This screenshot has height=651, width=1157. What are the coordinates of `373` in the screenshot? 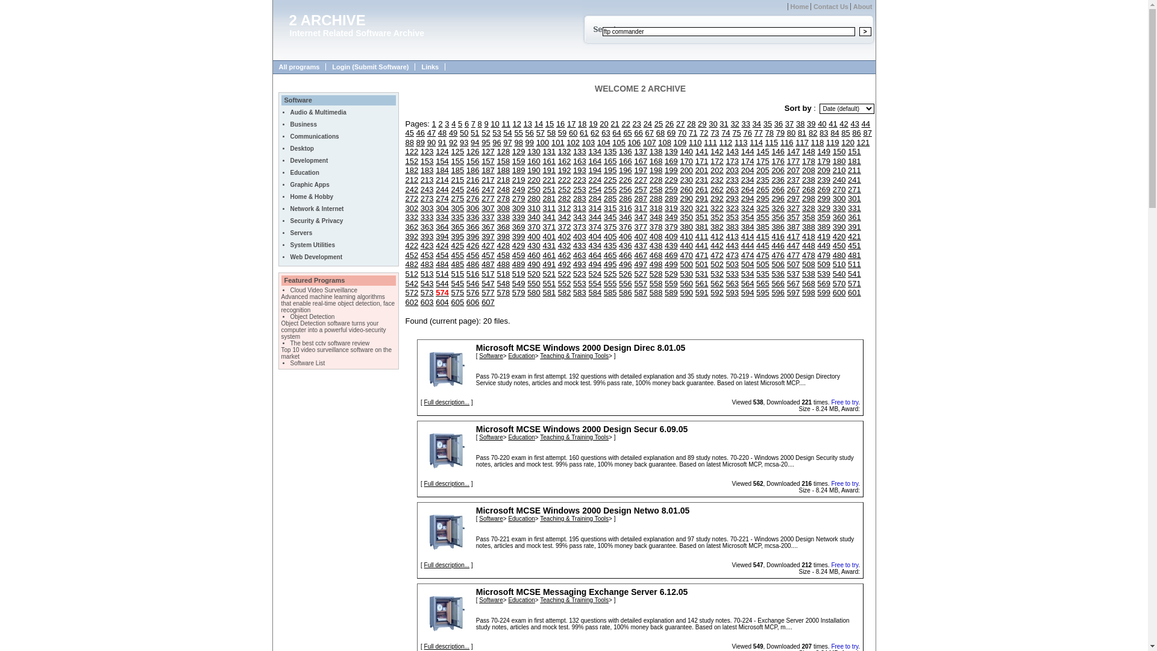 It's located at (580, 227).